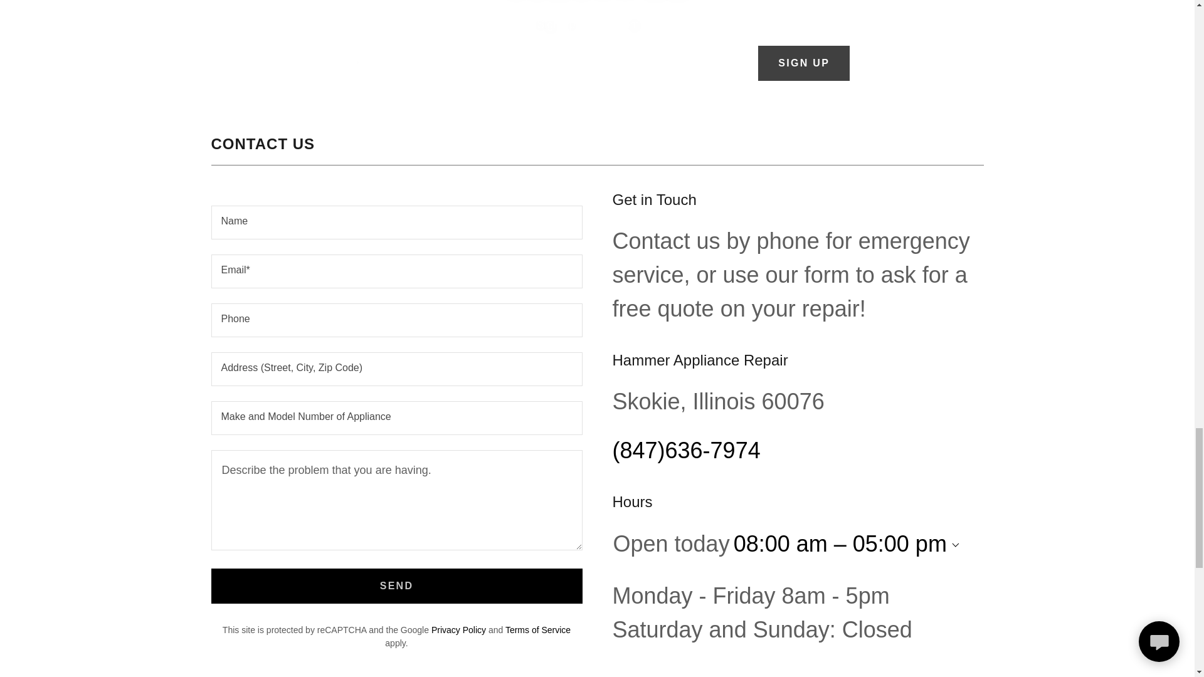  Describe the element at coordinates (804, 63) in the screenshot. I see `SIGN UP` at that location.